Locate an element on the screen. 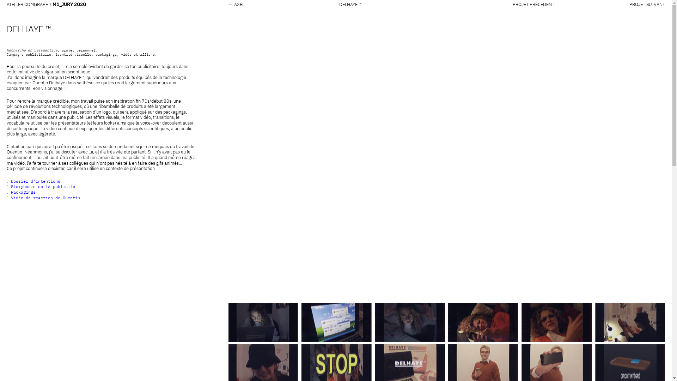  ATELIER COMGRAPH / M1_JURY 2O2O is located at coordinates (47, 4).